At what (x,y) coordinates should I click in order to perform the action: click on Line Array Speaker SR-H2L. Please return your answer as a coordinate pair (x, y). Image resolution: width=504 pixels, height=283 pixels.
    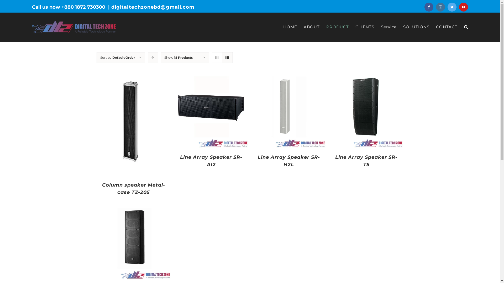
    Looking at the image, I should click on (289, 161).